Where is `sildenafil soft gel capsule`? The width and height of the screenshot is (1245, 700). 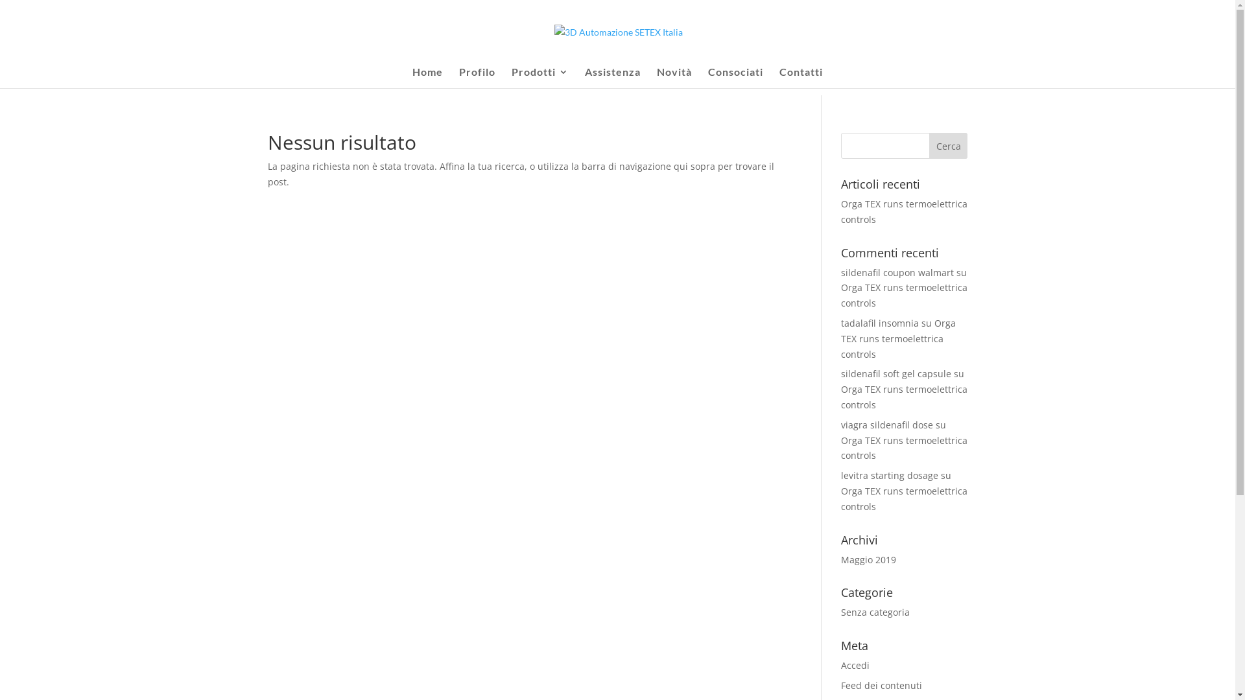
sildenafil soft gel capsule is located at coordinates (896, 373).